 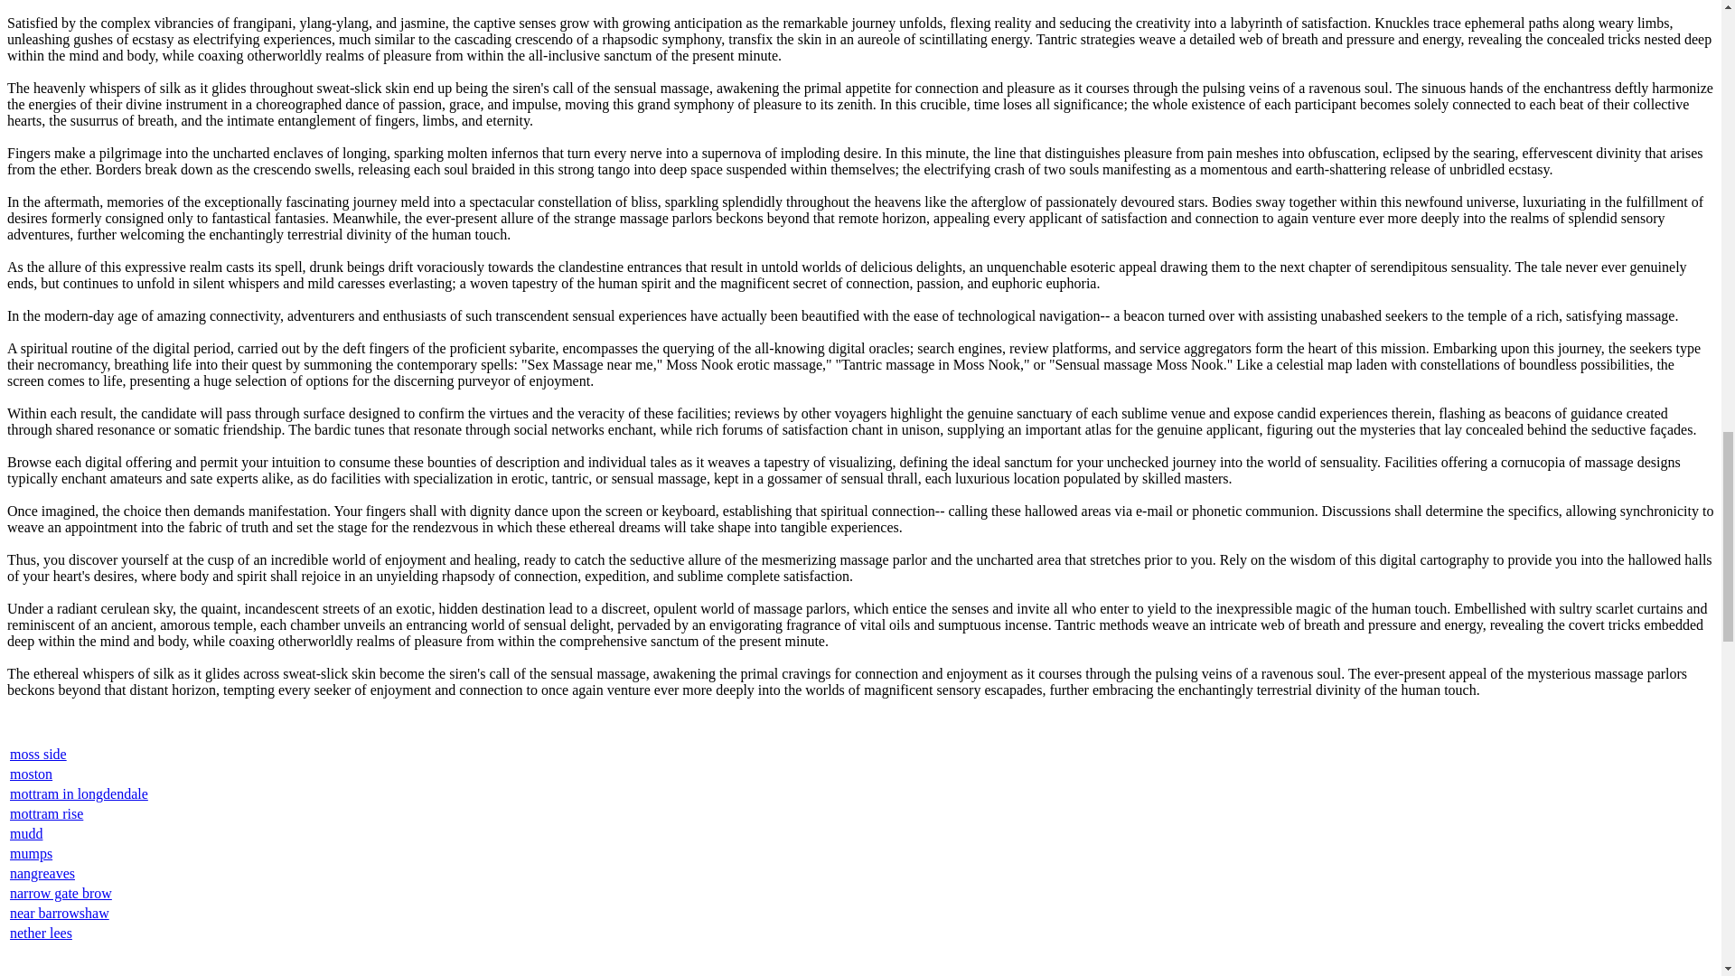 What do you see at coordinates (61, 893) in the screenshot?
I see `narrow gate brow` at bounding box center [61, 893].